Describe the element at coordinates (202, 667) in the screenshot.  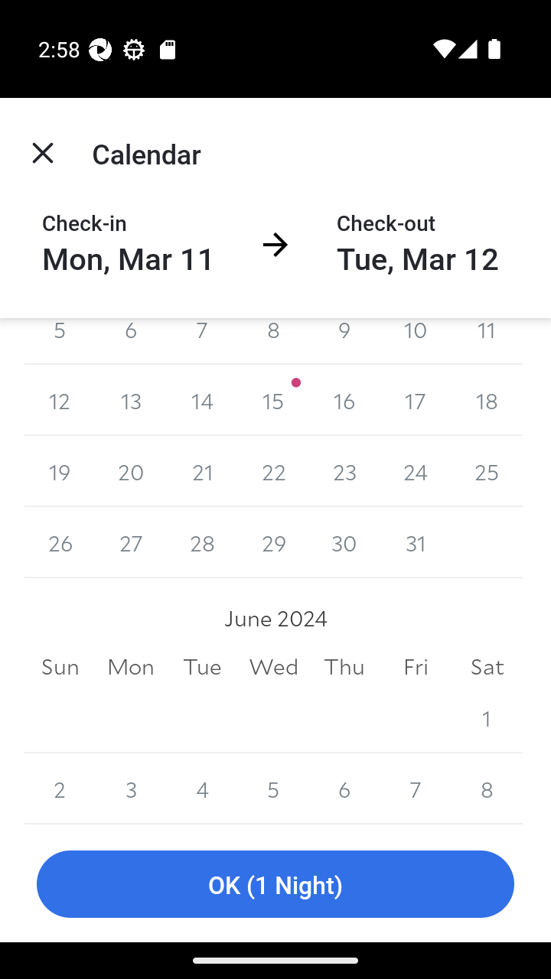
I see `Tue` at that location.